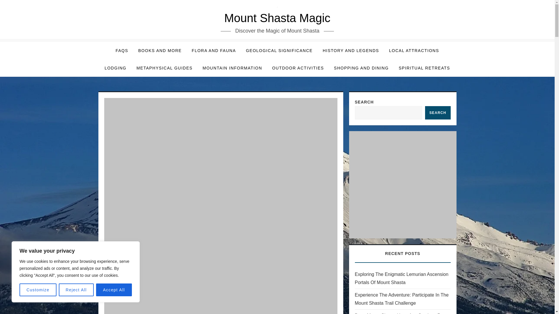 The width and height of the screenshot is (559, 314). I want to click on HISTORY AND LEGENDS, so click(351, 51).